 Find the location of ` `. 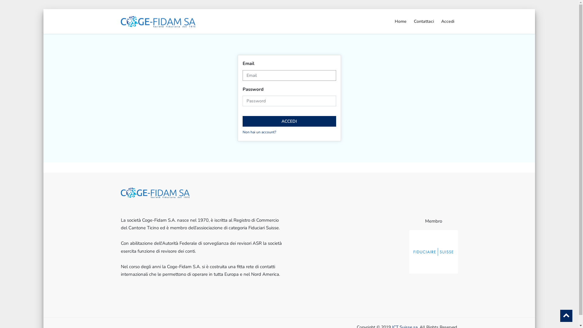

  is located at coordinates (352, 198).